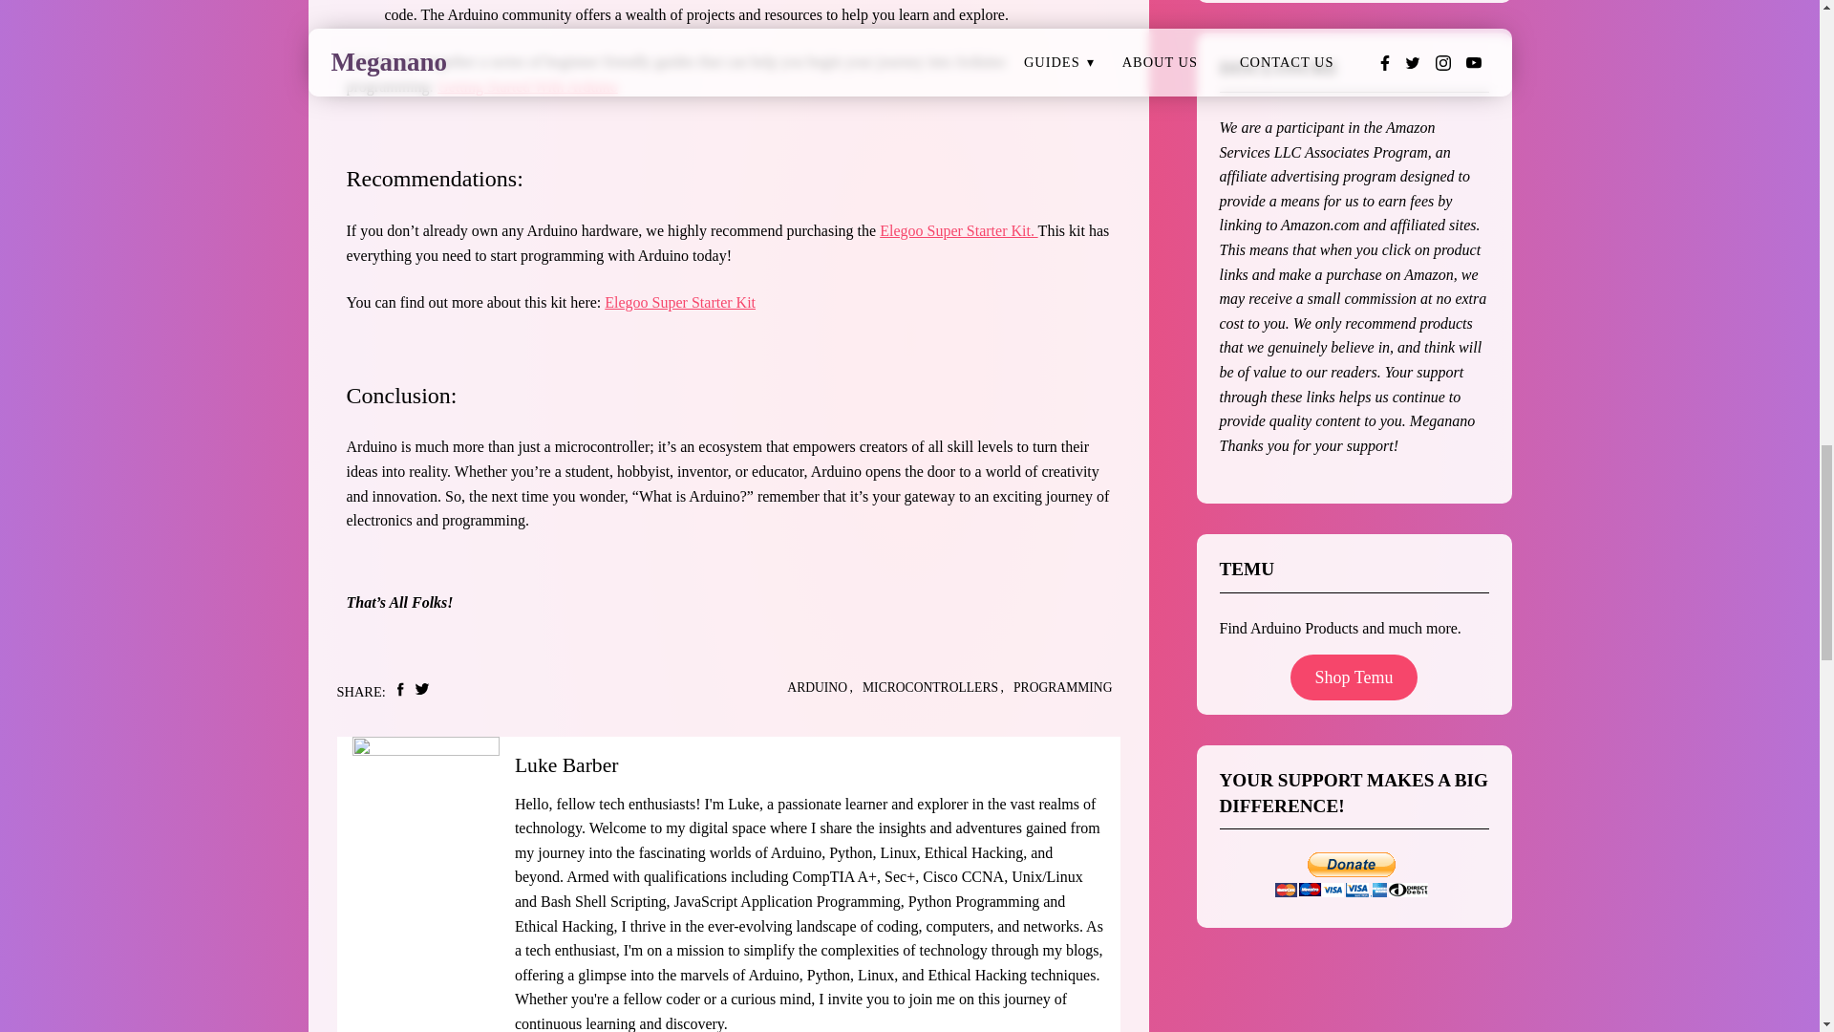 The height and width of the screenshot is (1032, 1834). What do you see at coordinates (527, 86) in the screenshot?
I see `Getting Started With Arduino` at bounding box center [527, 86].